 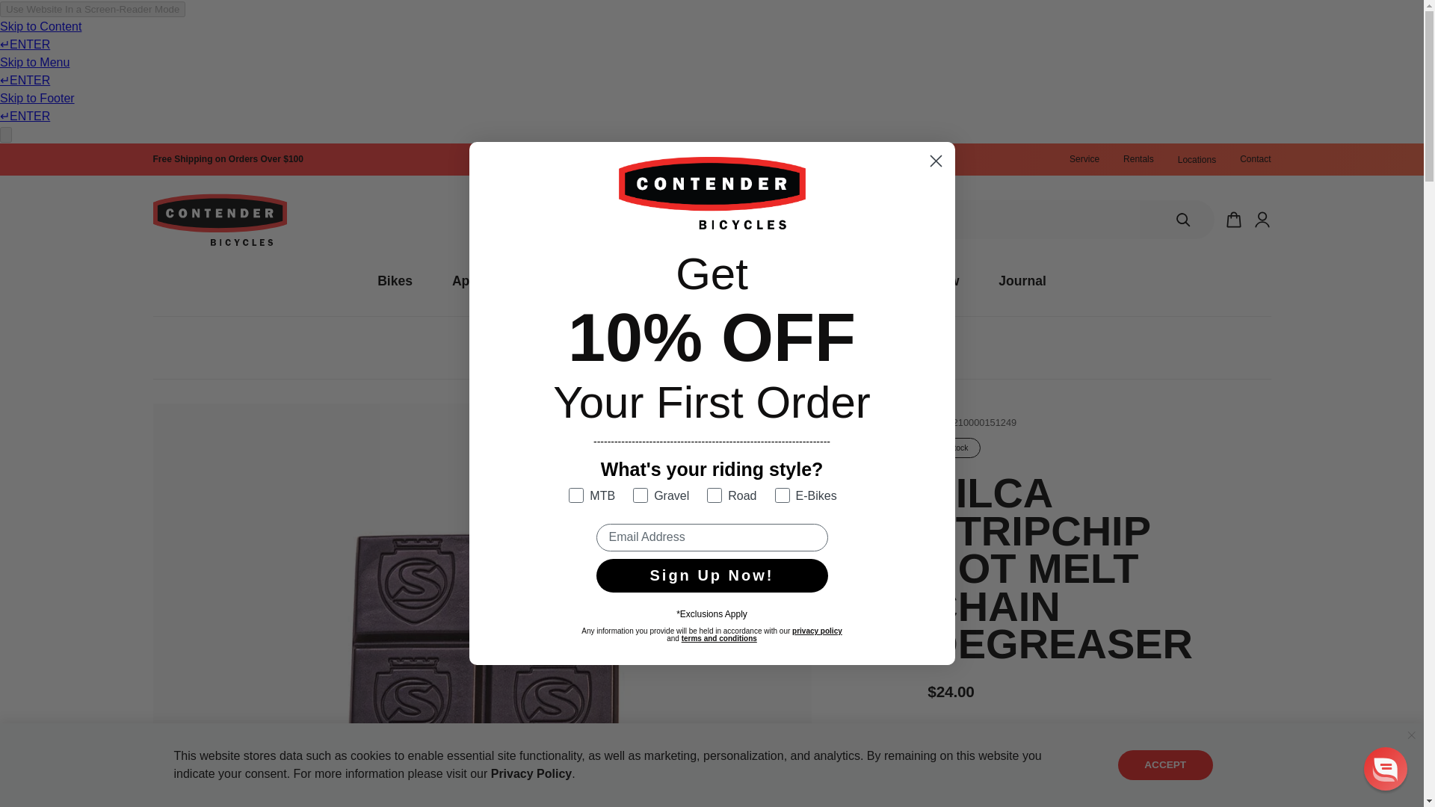 What do you see at coordinates (227, 159) in the screenshot?
I see `SHIPPING` at bounding box center [227, 159].